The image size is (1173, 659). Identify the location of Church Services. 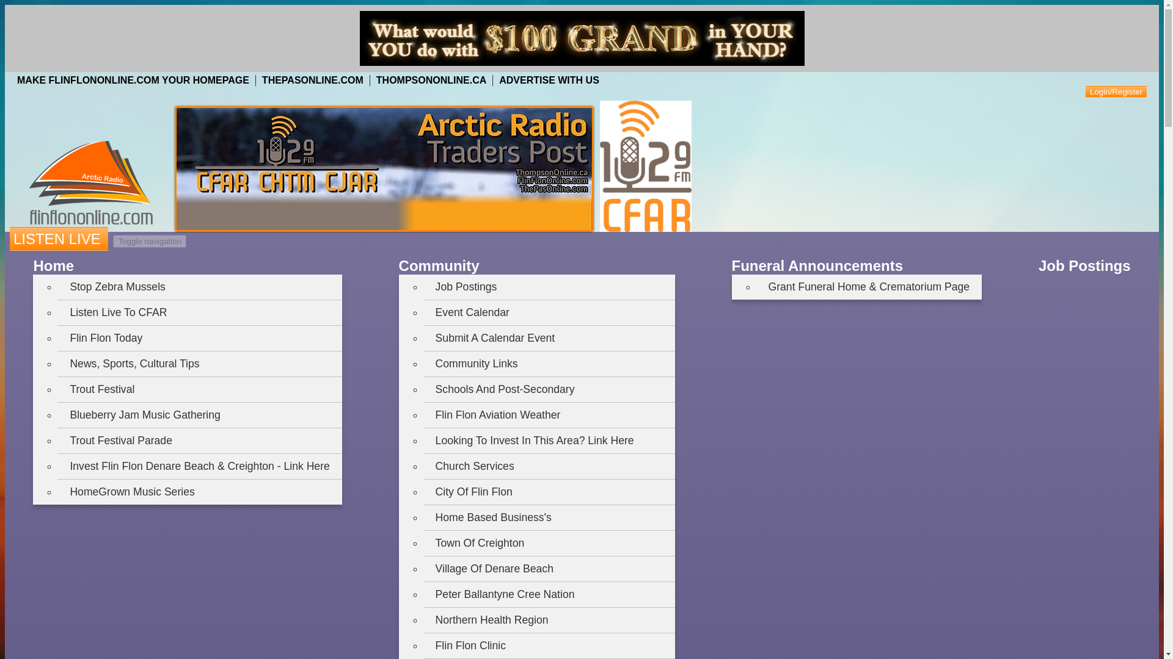
(549, 466).